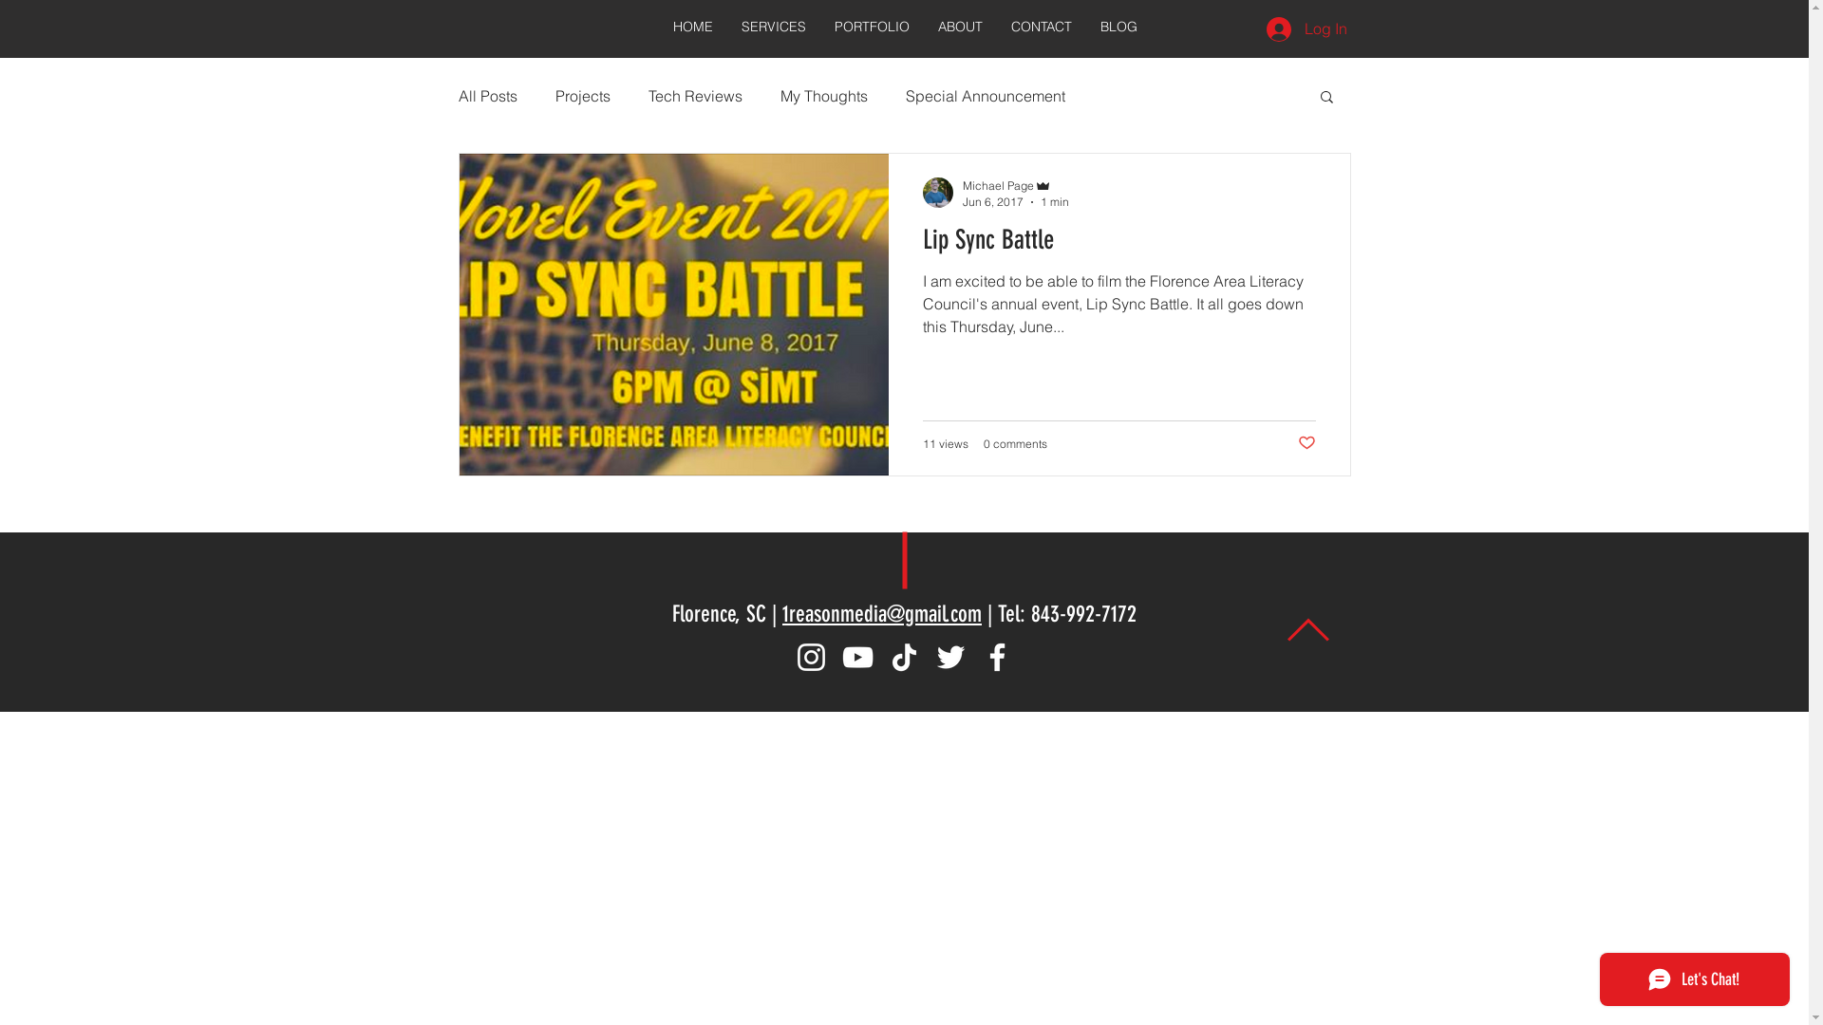  What do you see at coordinates (959, 27) in the screenshot?
I see `ABOUT` at bounding box center [959, 27].